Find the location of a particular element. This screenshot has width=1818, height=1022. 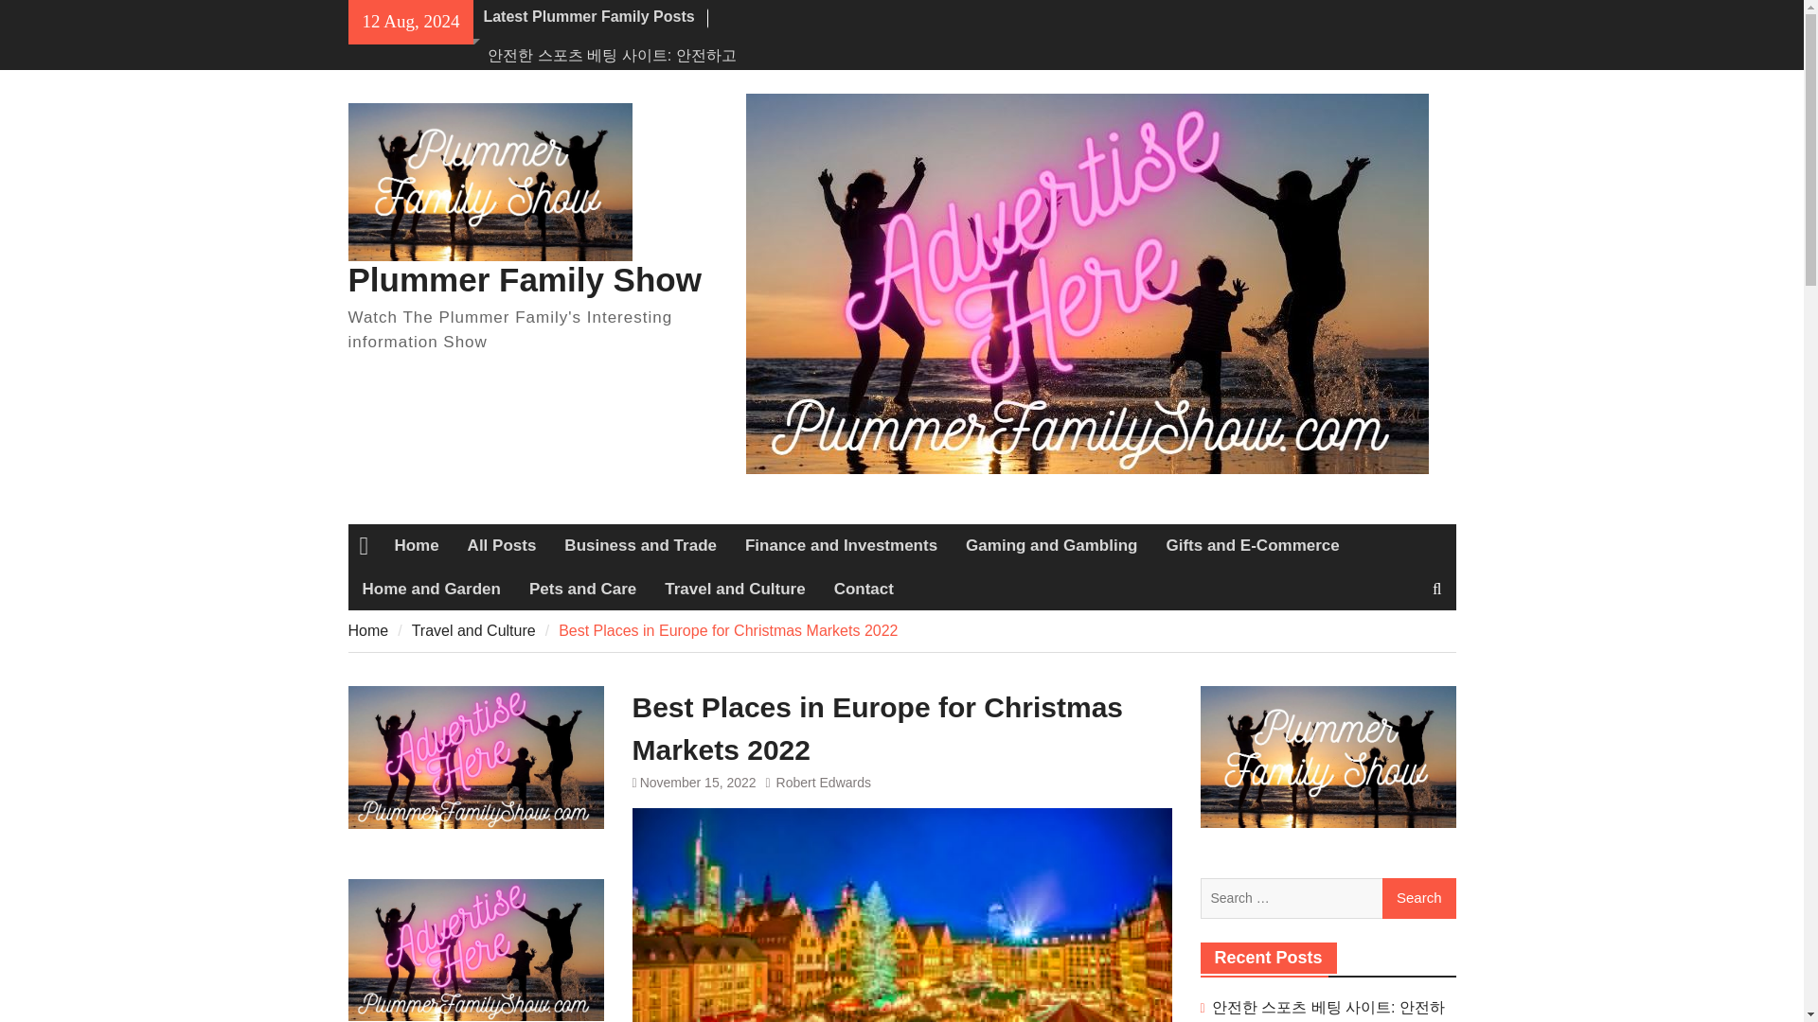

Gifts and E-Commerce is located at coordinates (1252, 546).